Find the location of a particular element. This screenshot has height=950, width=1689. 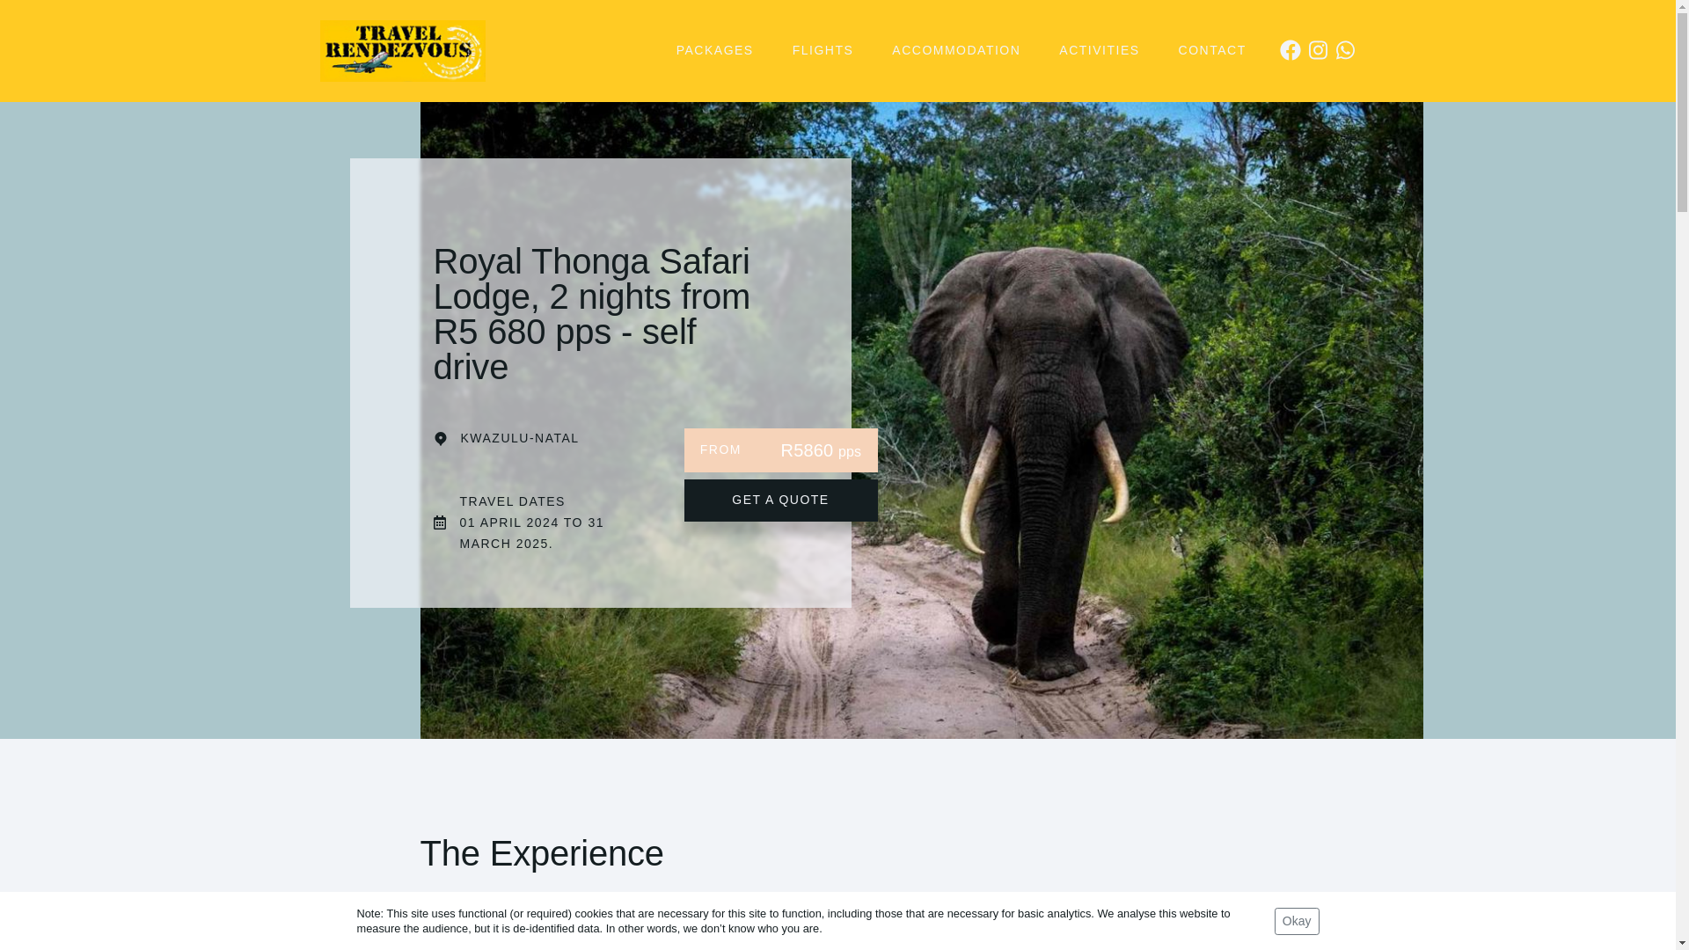

GET A QUOTE is located at coordinates (781, 500).